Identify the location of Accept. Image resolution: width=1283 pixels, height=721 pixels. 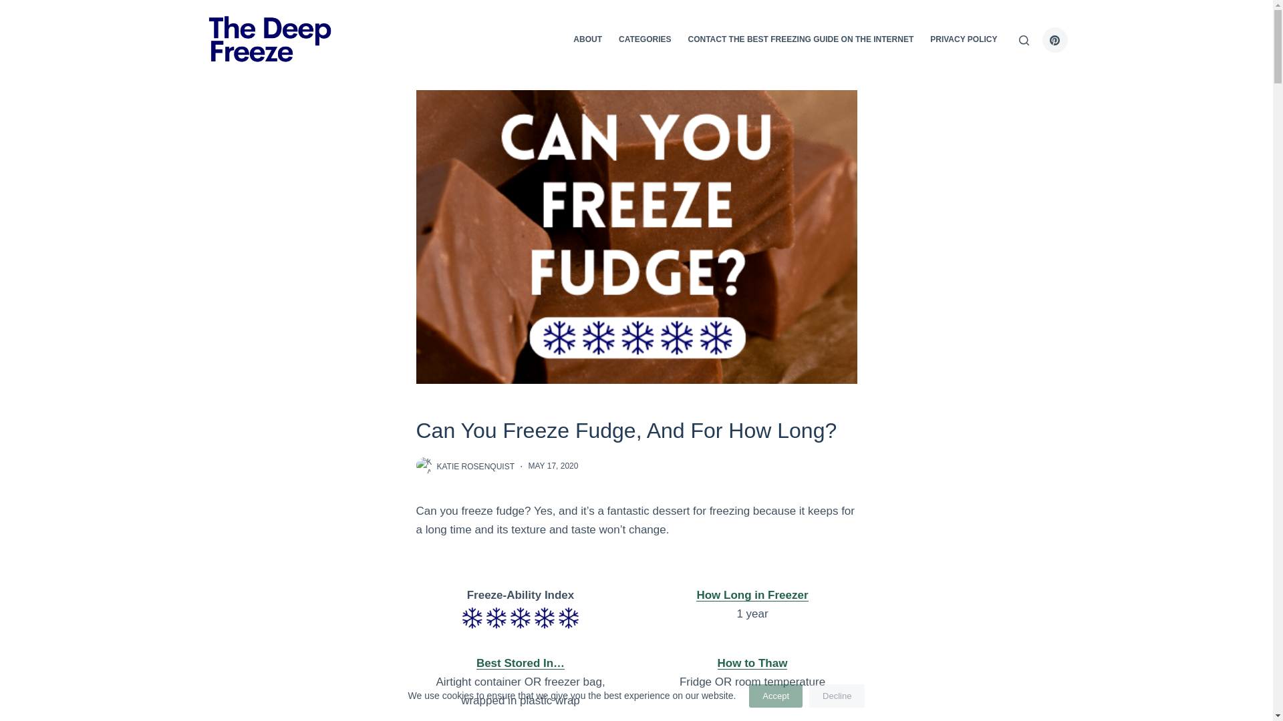
(776, 696).